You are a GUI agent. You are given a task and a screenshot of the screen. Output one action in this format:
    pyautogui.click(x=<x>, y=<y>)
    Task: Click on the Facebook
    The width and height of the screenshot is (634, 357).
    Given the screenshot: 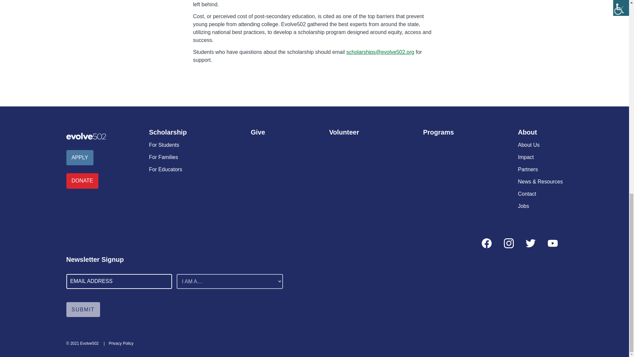 What is the action you would take?
    pyautogui.click(x=487, y=243)
    